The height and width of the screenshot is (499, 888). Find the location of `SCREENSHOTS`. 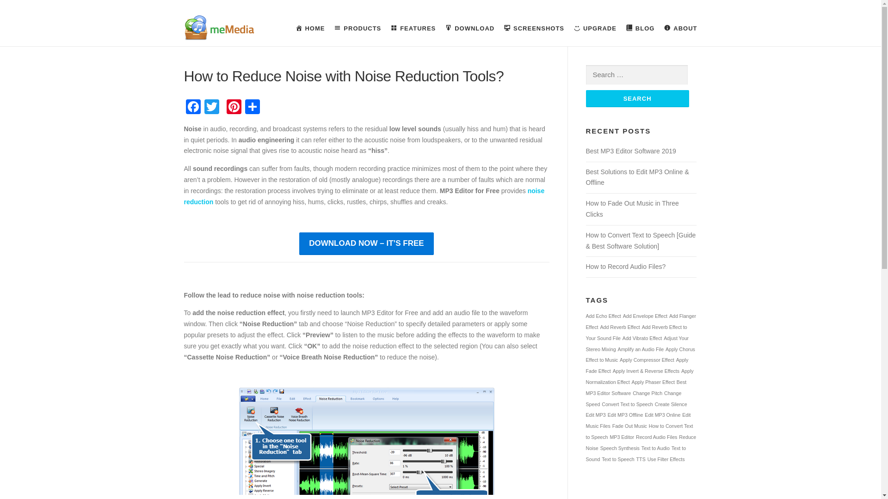

SCREENSHOTS is located at coordinates (534, 29).